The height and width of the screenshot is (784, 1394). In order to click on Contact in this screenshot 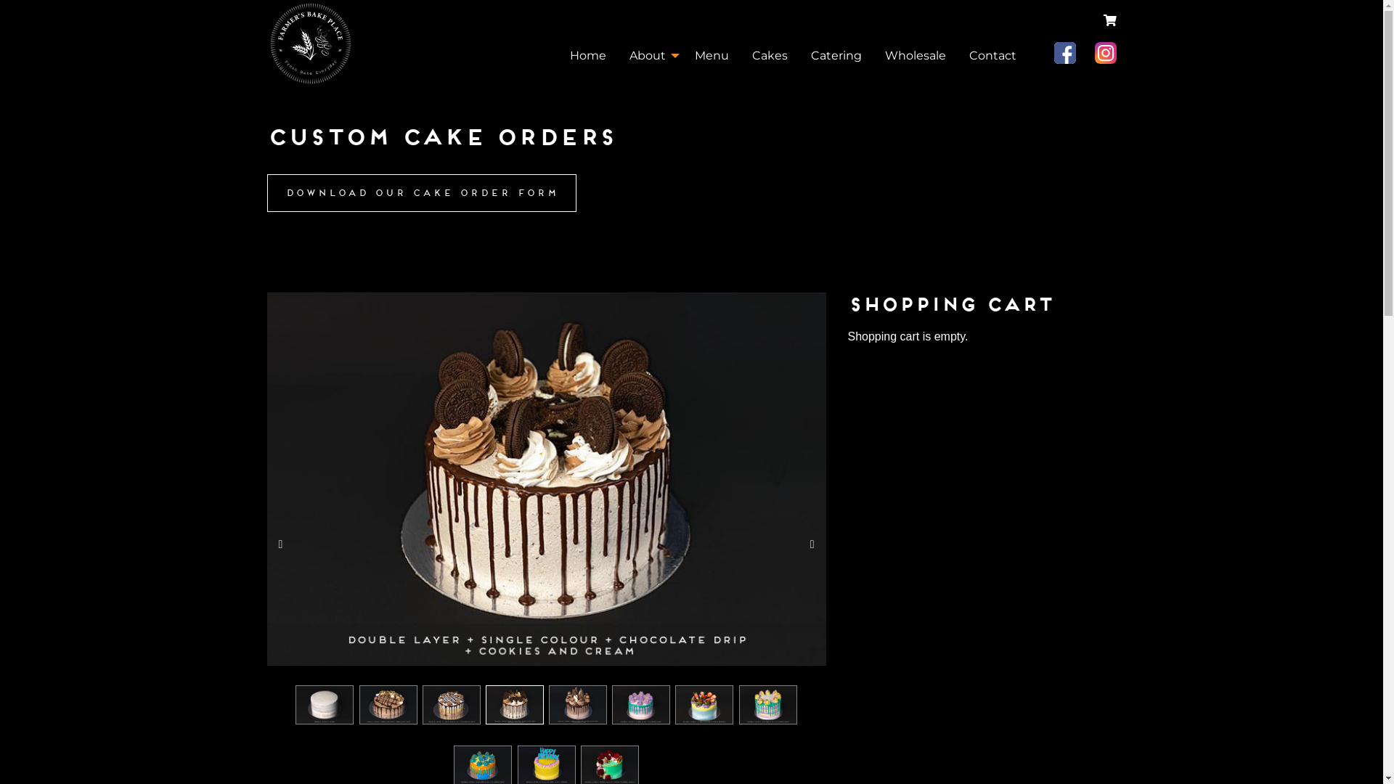, I will do `click(992, 56)`.